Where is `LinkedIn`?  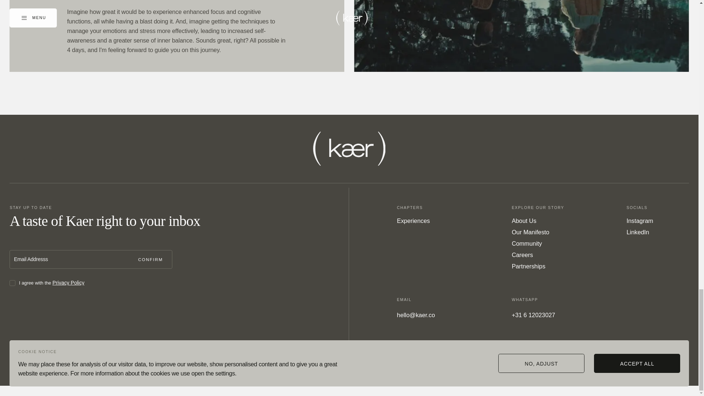
LinkedIn is located at coordinates (638, 232).